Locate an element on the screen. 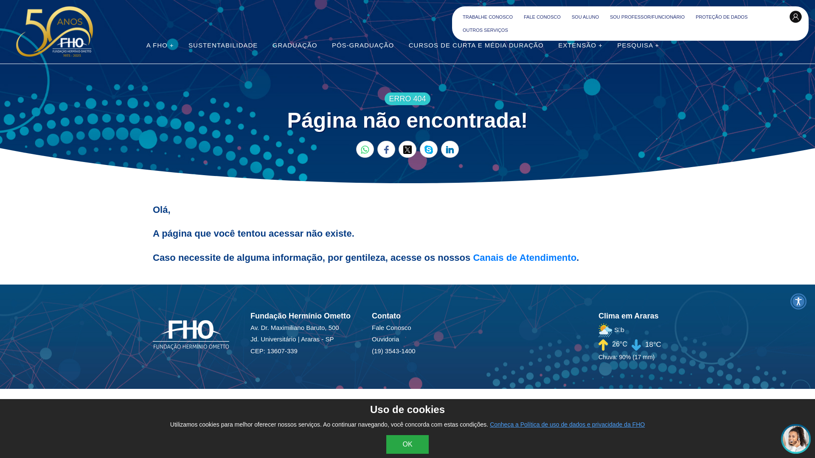 The width and height of the screenshot is (815, 458). SUSTENTABILIDADE is located at coordinates (223, 46).